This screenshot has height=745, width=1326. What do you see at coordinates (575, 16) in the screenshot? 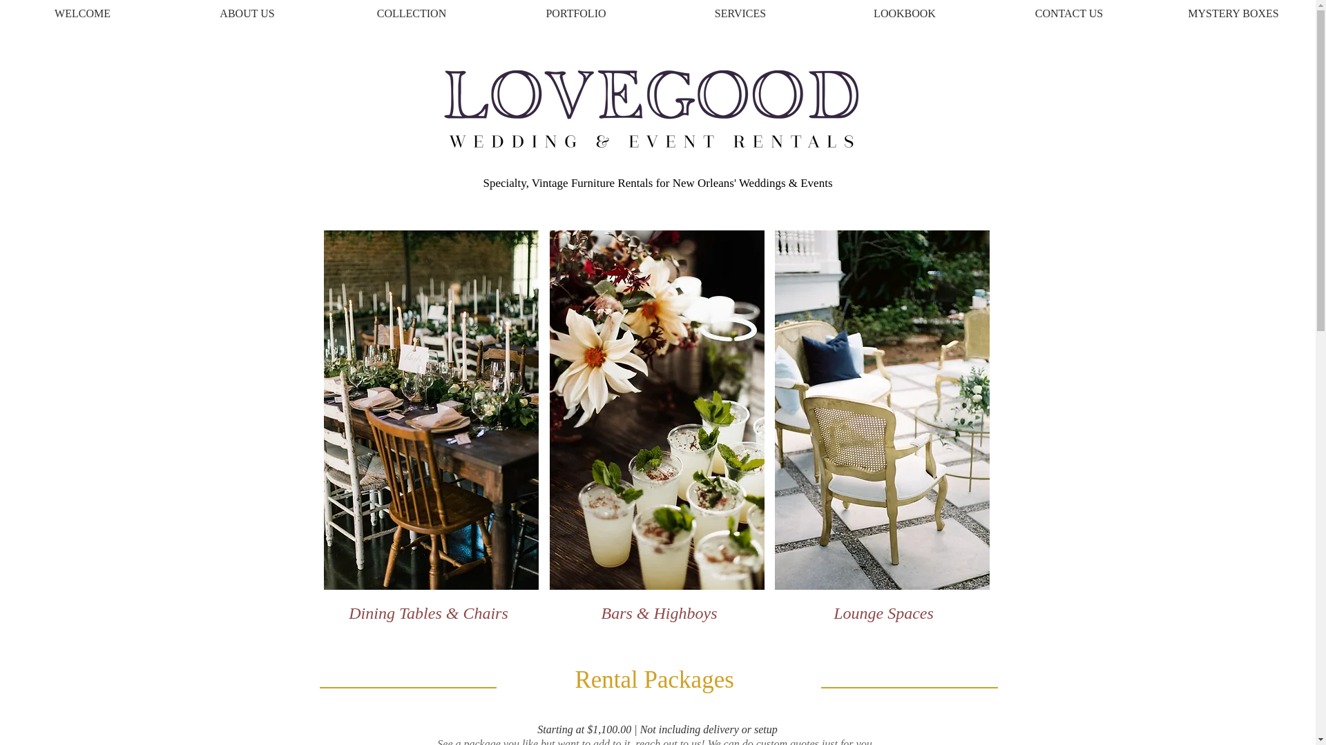
I see `PORTFOLIO` at bounding box center [575, 16].